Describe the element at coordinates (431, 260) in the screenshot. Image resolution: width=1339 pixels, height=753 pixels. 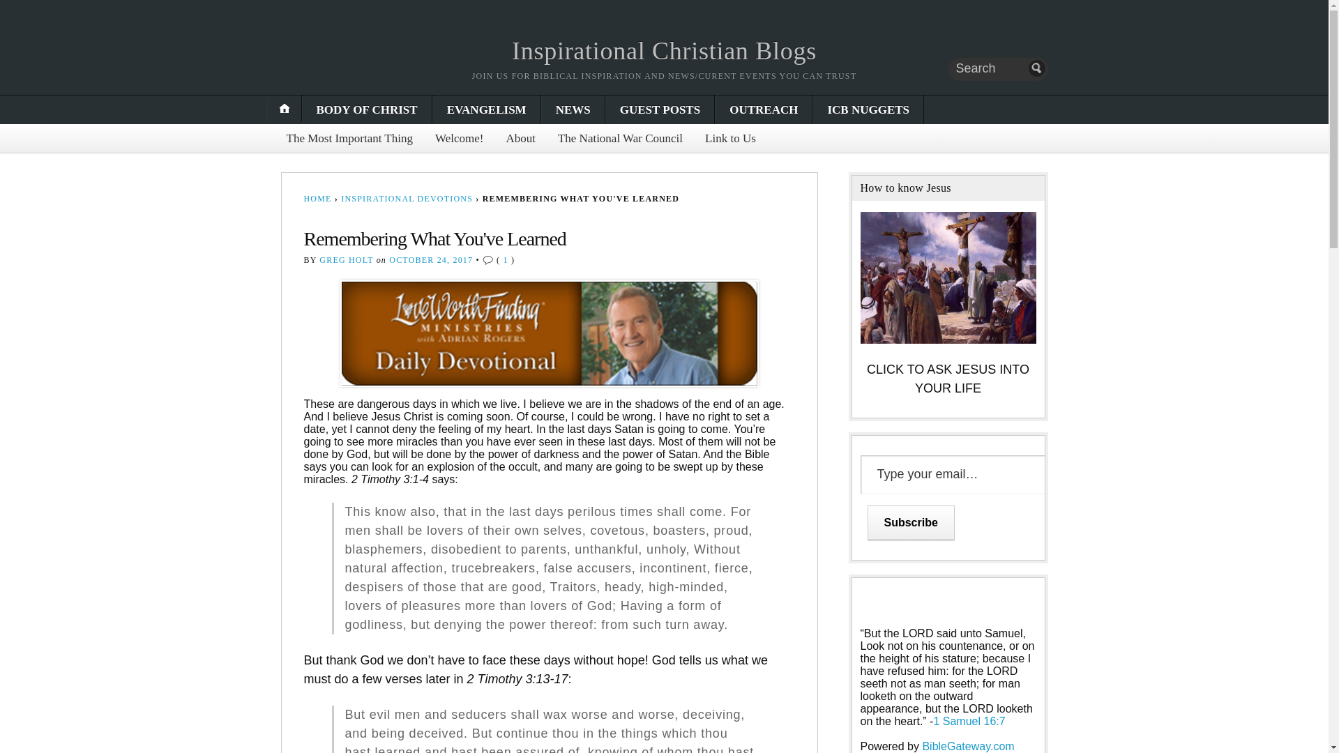
I see `5:00 am` at that location.